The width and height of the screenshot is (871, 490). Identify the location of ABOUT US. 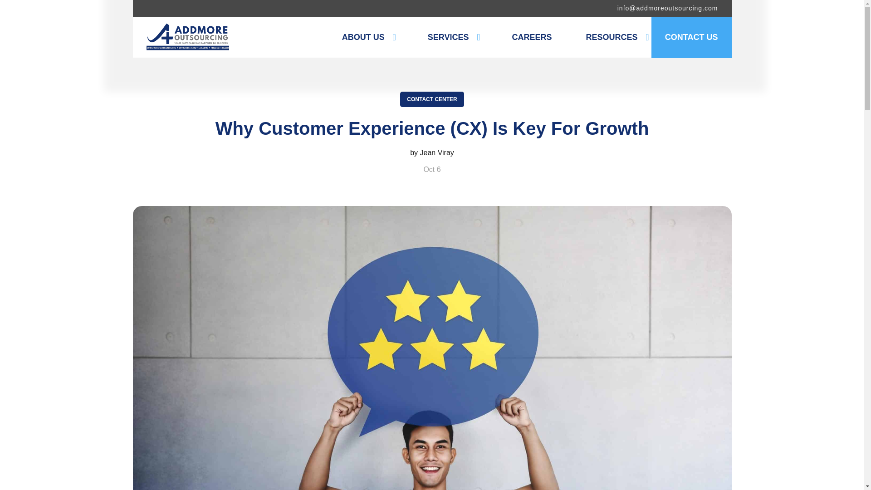
(367, 39).